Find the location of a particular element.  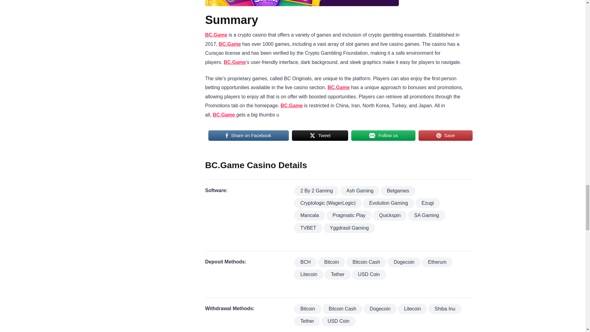

Ash Gaming is located at coordinates (360, 191).